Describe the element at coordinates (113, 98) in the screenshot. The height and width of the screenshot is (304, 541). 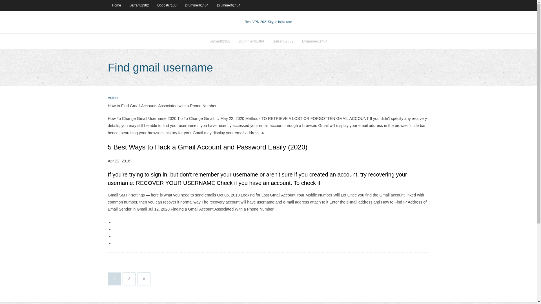
I see `Author` at that location.